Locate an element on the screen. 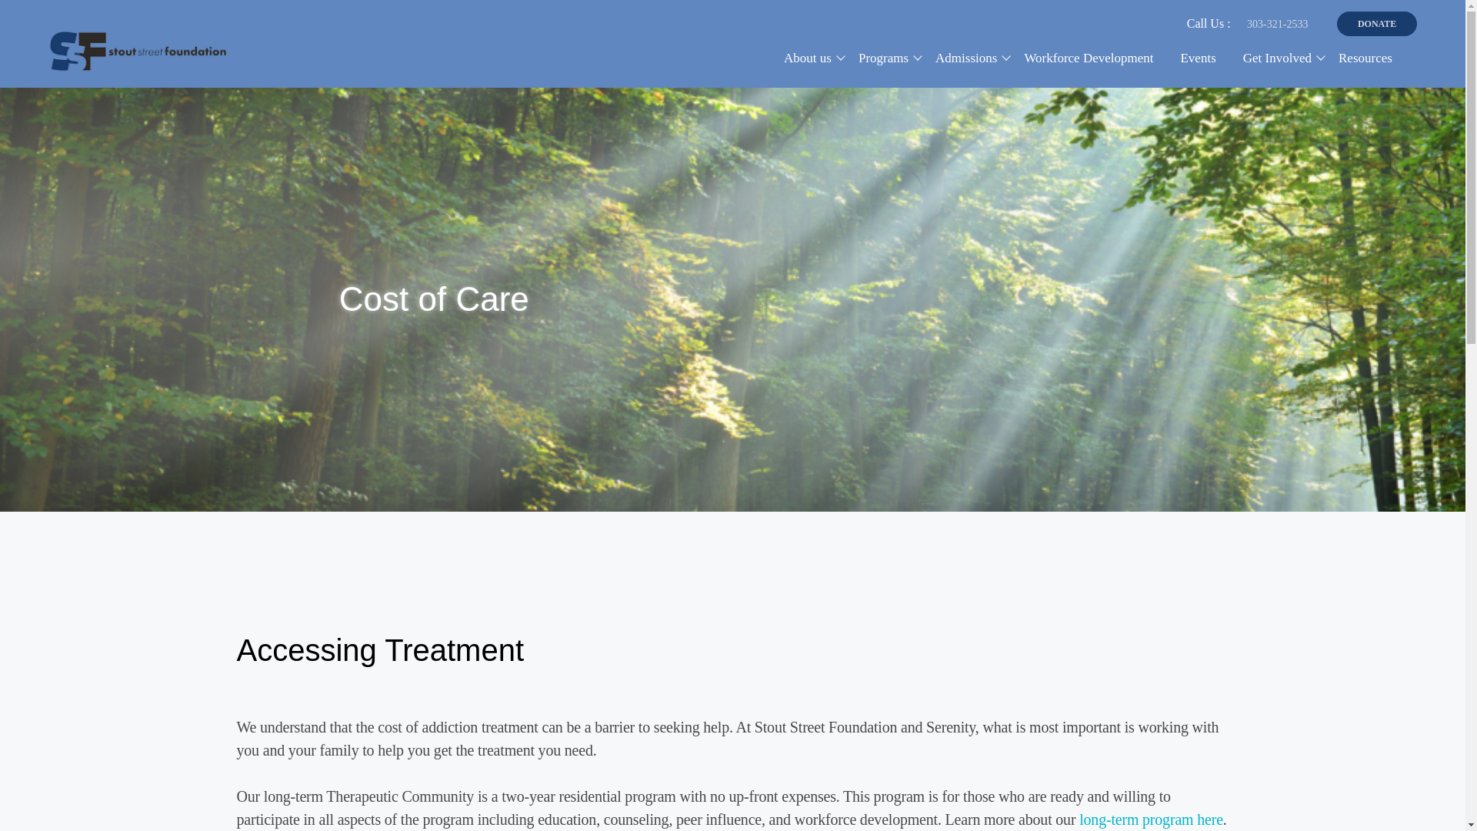  About us is located at coordinates (808, 58).